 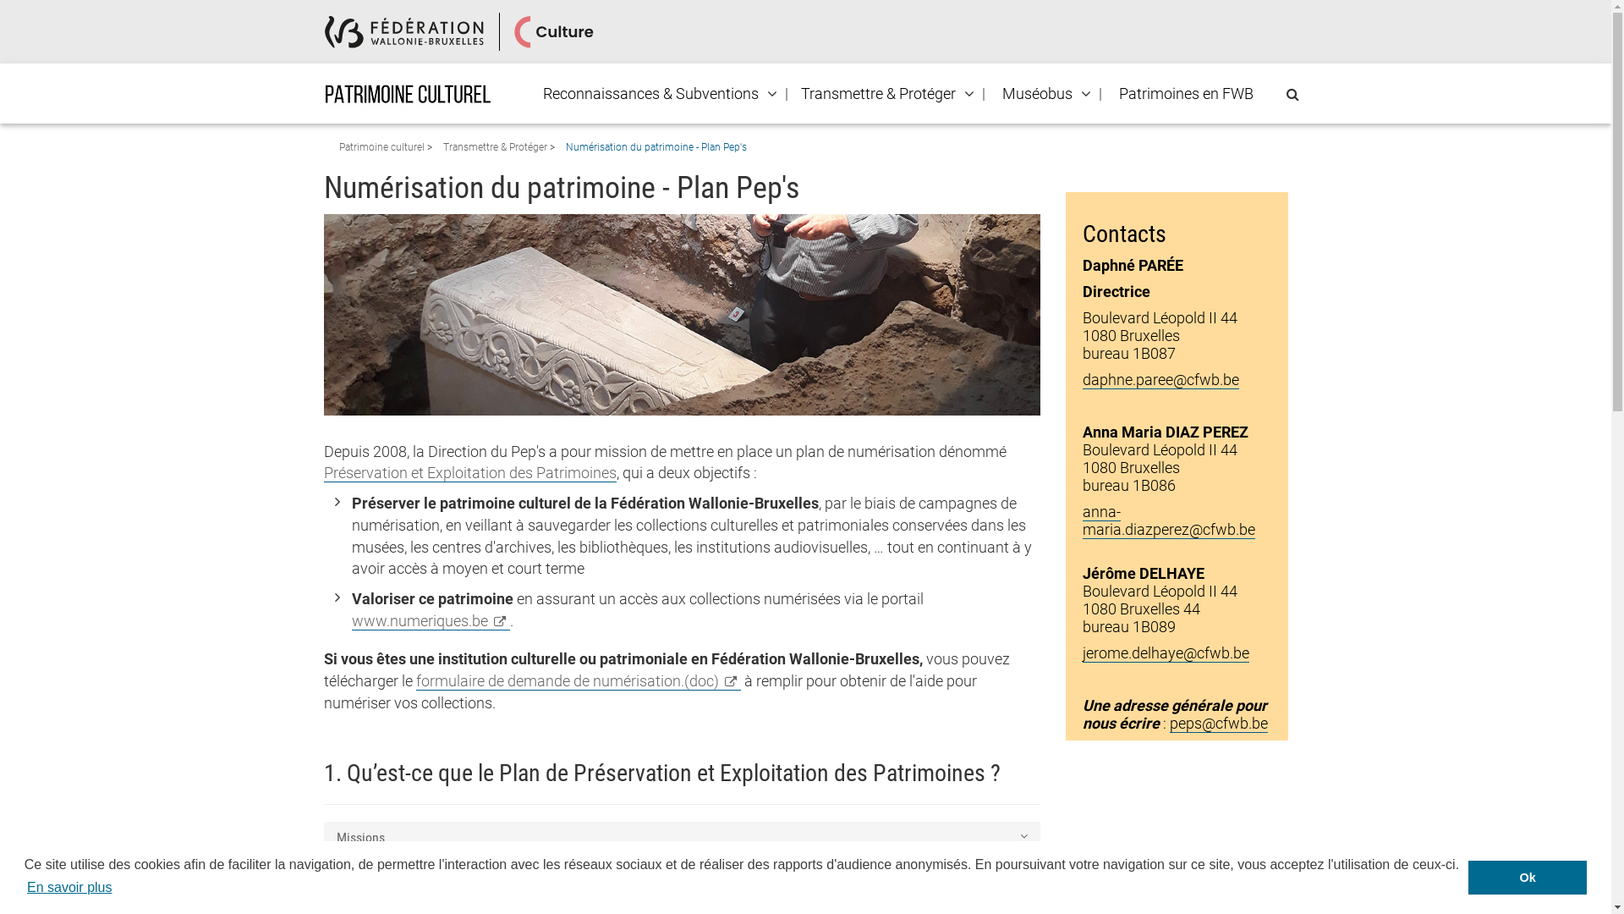 I want to click on daphne.paree@cfwb.be, so click(x=1160, y=380).